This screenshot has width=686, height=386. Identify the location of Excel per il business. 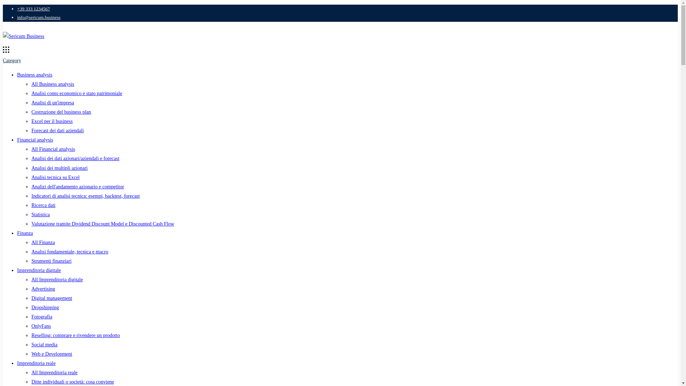
(52, 121).